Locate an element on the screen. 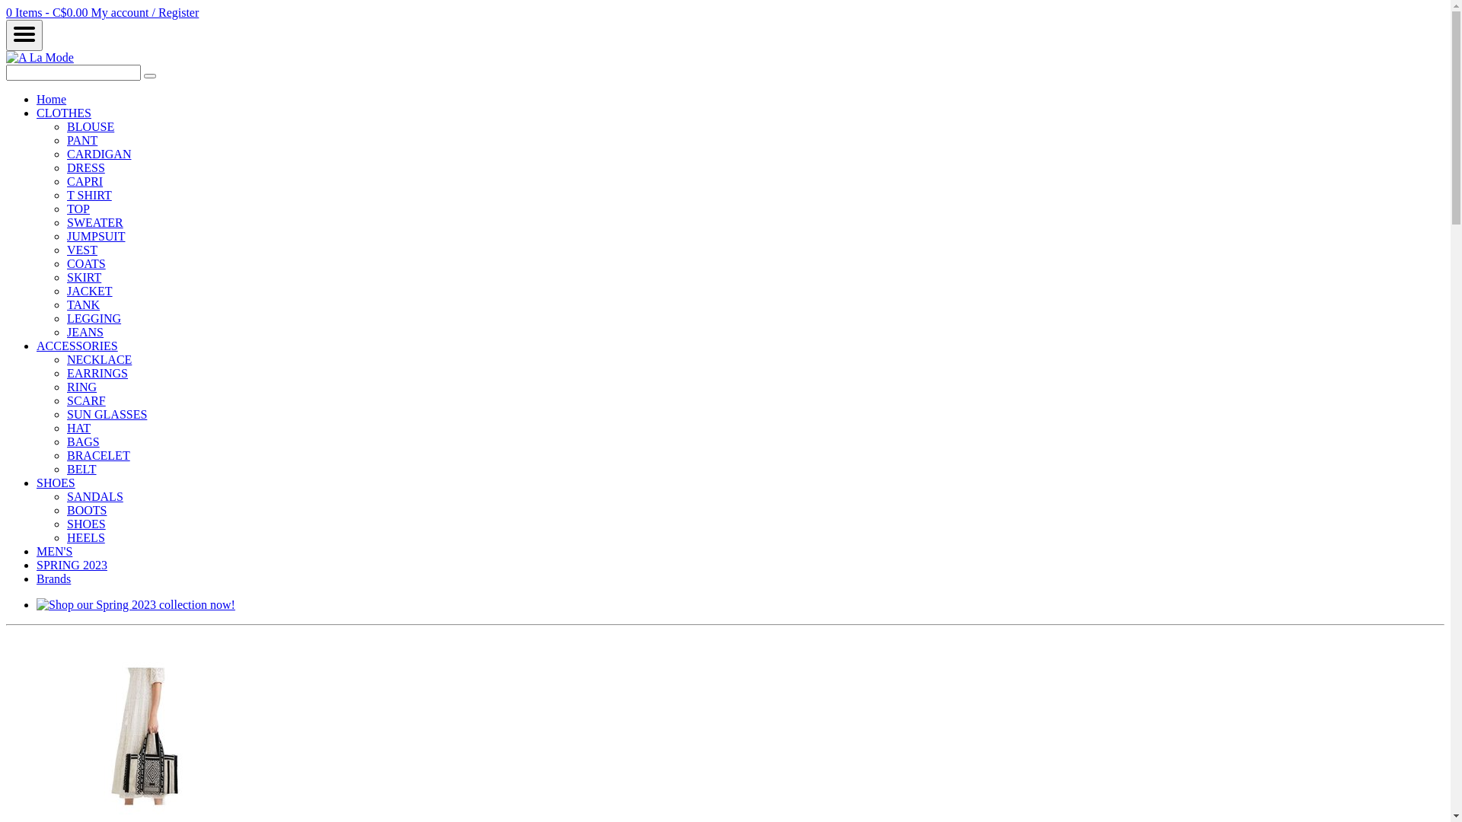  SHOES is located at coordinates (87, 524).